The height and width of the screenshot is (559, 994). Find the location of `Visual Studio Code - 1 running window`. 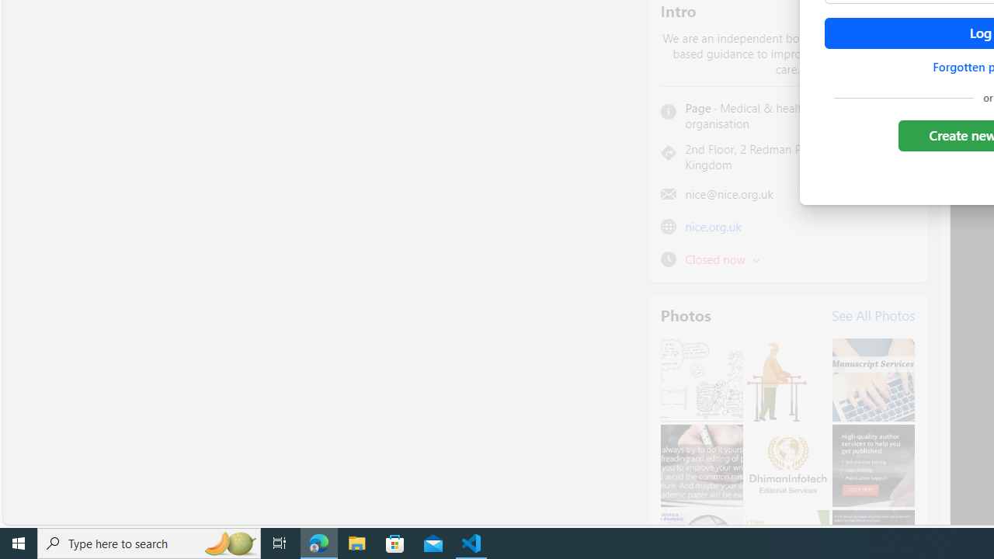

Visual Studio Code - 1 running window is located at coordinates (471, 543).